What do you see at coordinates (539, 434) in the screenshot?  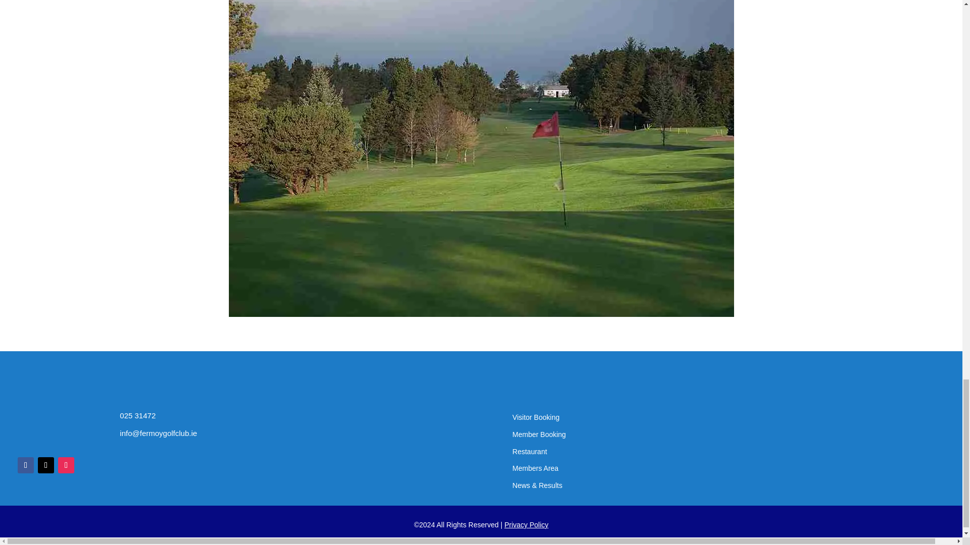 I see `Member Booking` at bounding box center [539, 434].